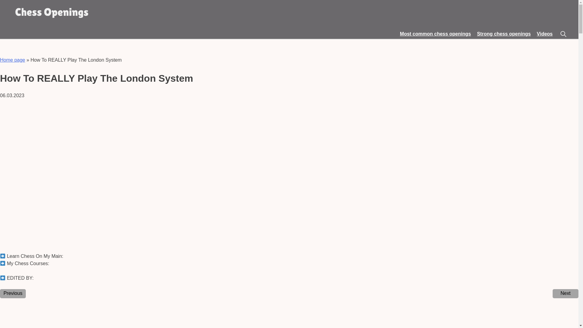 This screenshot has height=328, width=583. Describe the element at coordinates (13, 293) in the screenshot. I see `Previous` at that location.